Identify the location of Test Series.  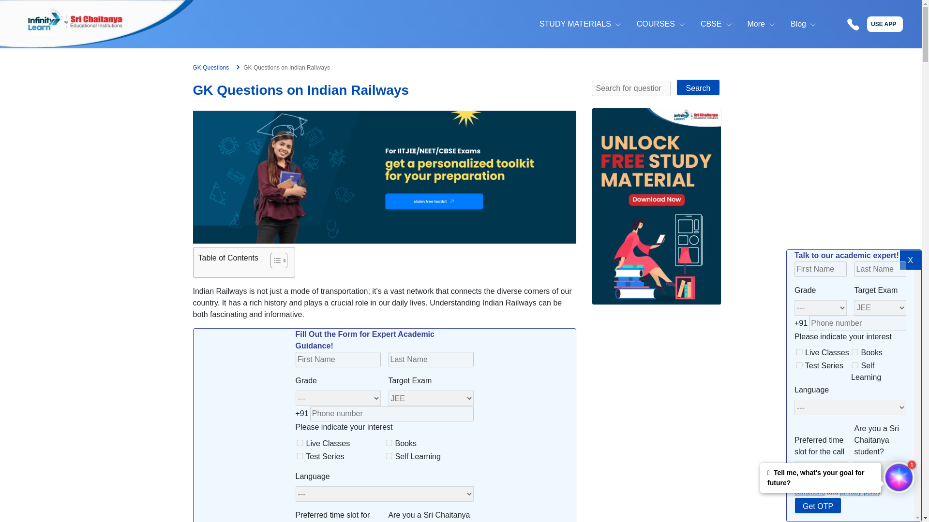
(300, 456).